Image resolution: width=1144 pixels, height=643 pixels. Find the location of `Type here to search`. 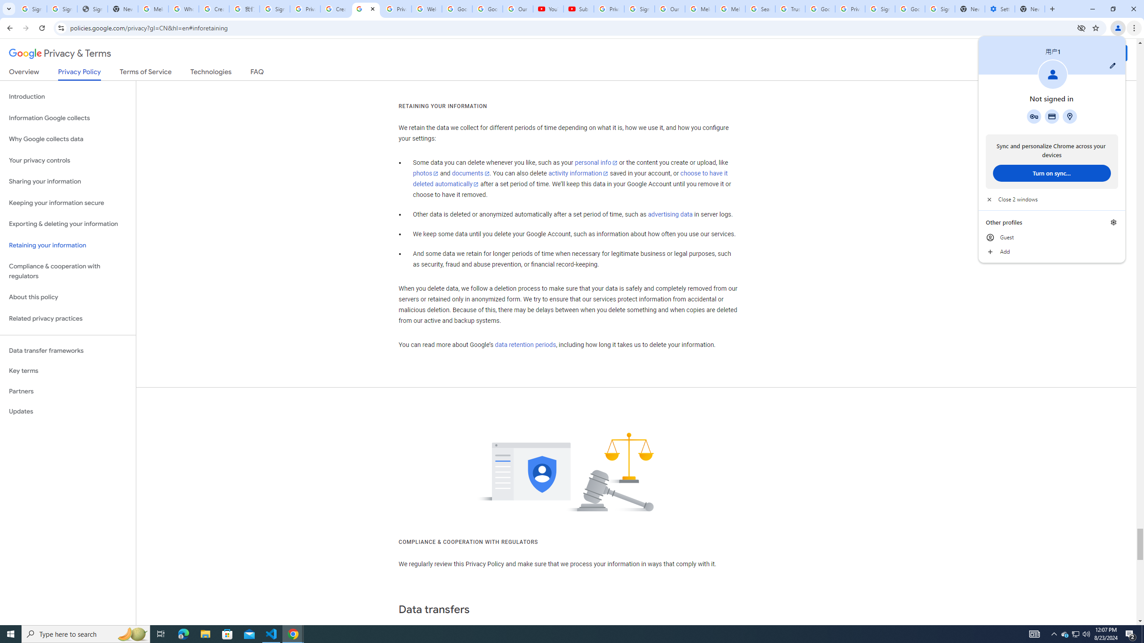

Type here to search is located at coordinates (1052, 238).